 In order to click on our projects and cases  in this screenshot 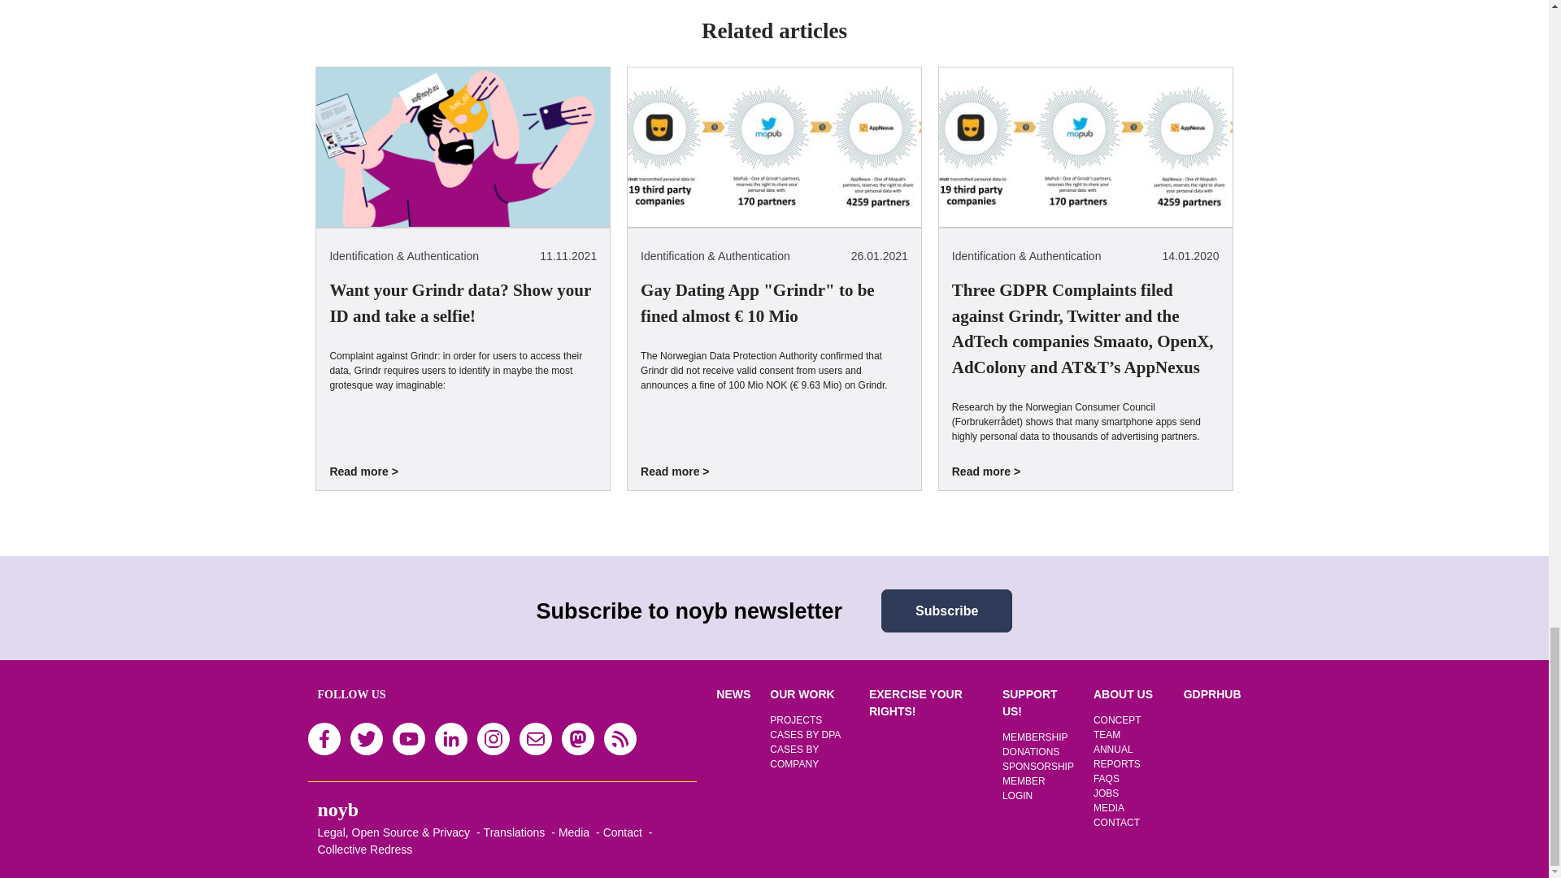, I will do `click(802, 693)`.